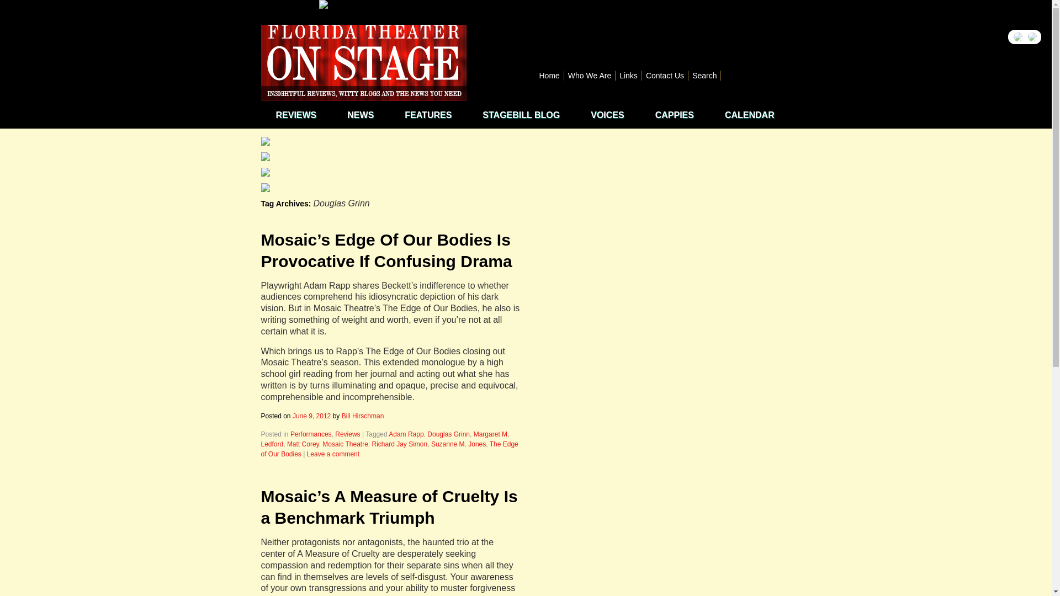 Image resolution: width=1060 pixels, height=596 pixels. Describe the element at coordinates (448, 434) in the screenshot. I see `Douglas Grinn` at that location.